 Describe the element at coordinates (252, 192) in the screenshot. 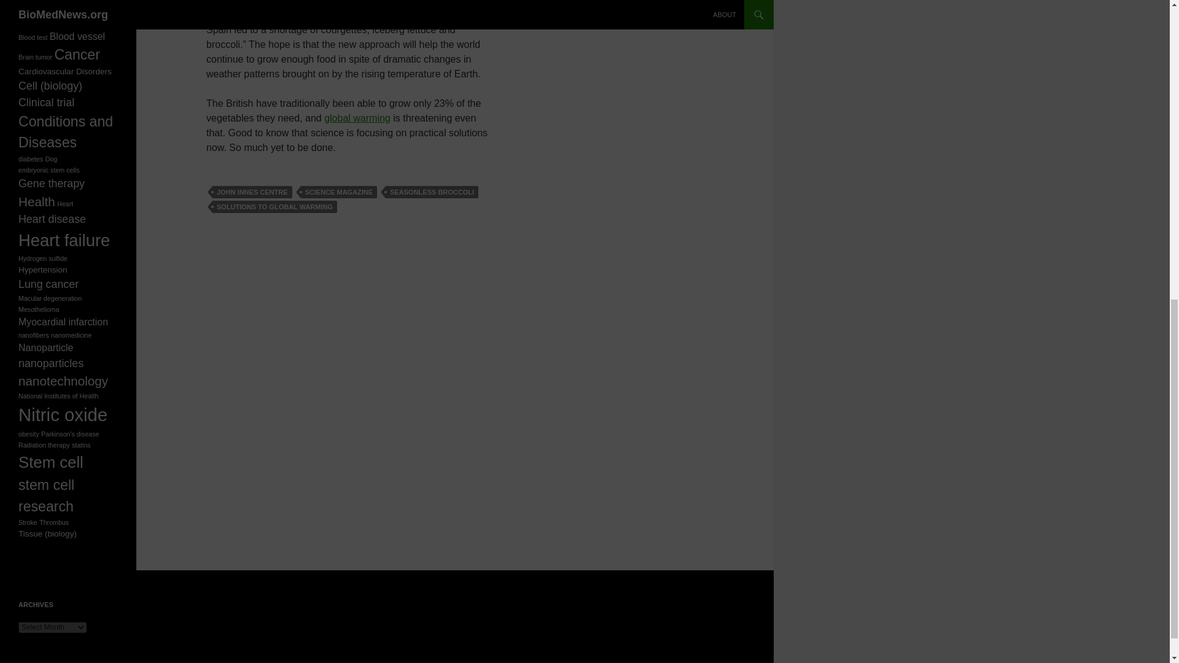

I see `JOHN INNES CENTRE` at that location.